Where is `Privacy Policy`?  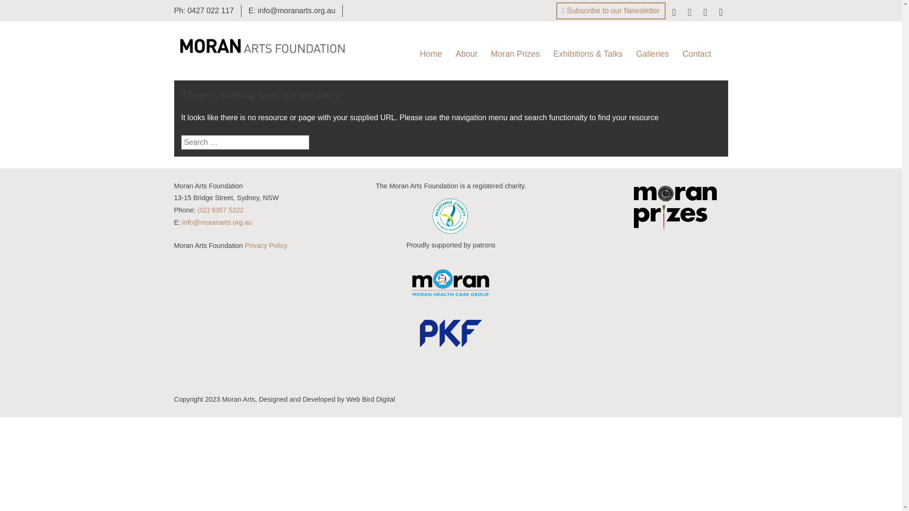
Privacy Policy is located at coordinates (266, 246).